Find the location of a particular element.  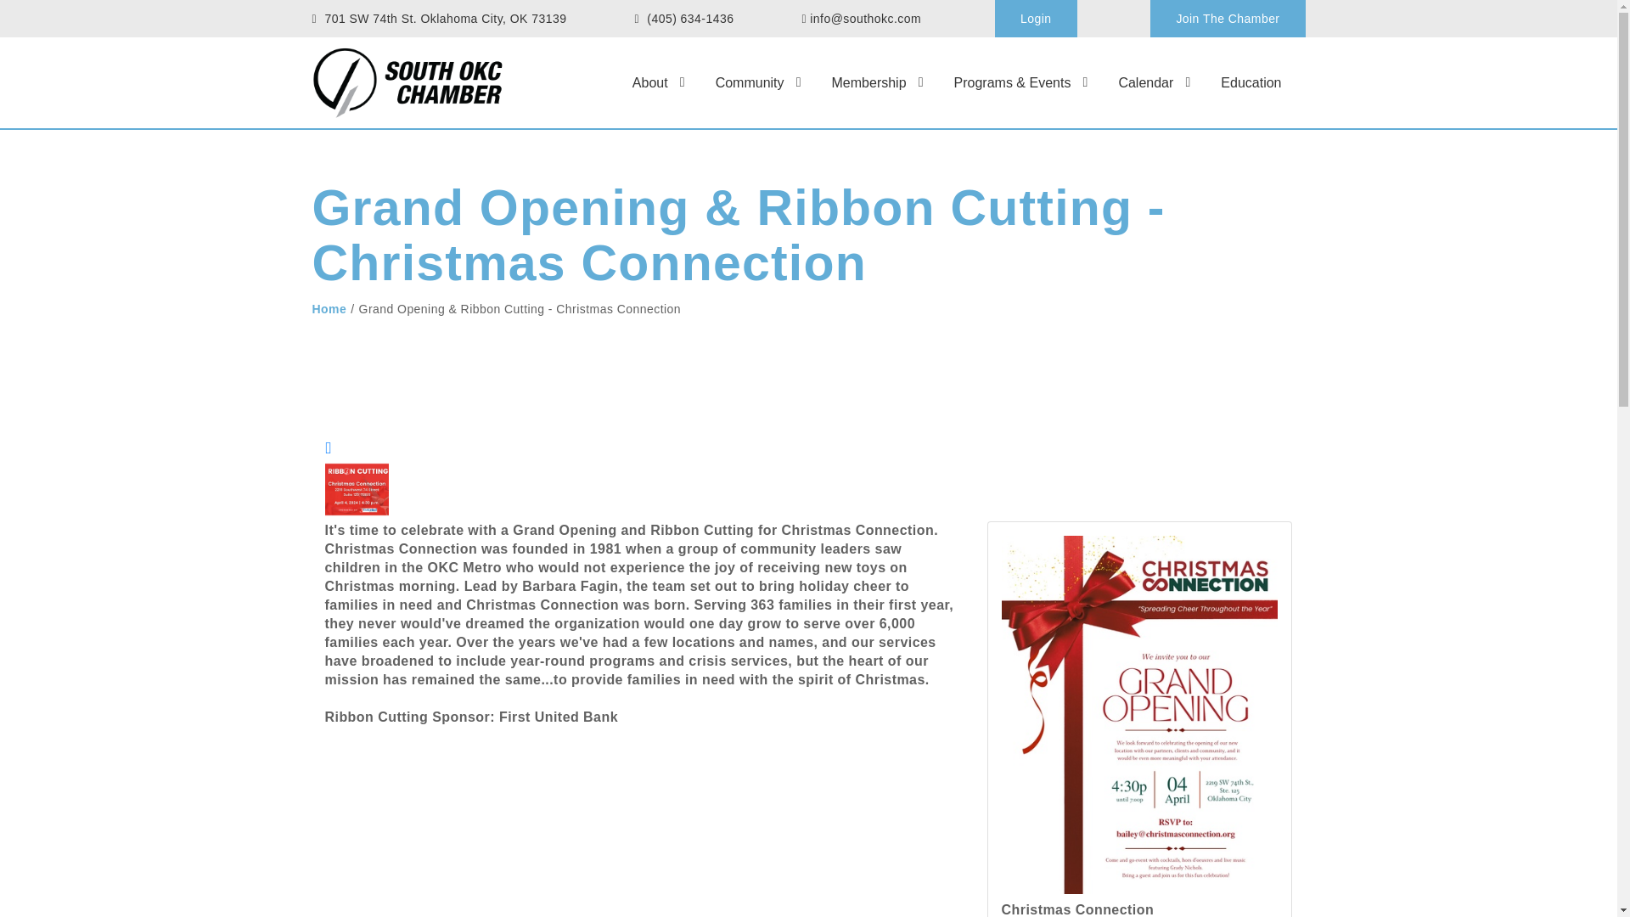

Community is located at coordinates (749, 82).